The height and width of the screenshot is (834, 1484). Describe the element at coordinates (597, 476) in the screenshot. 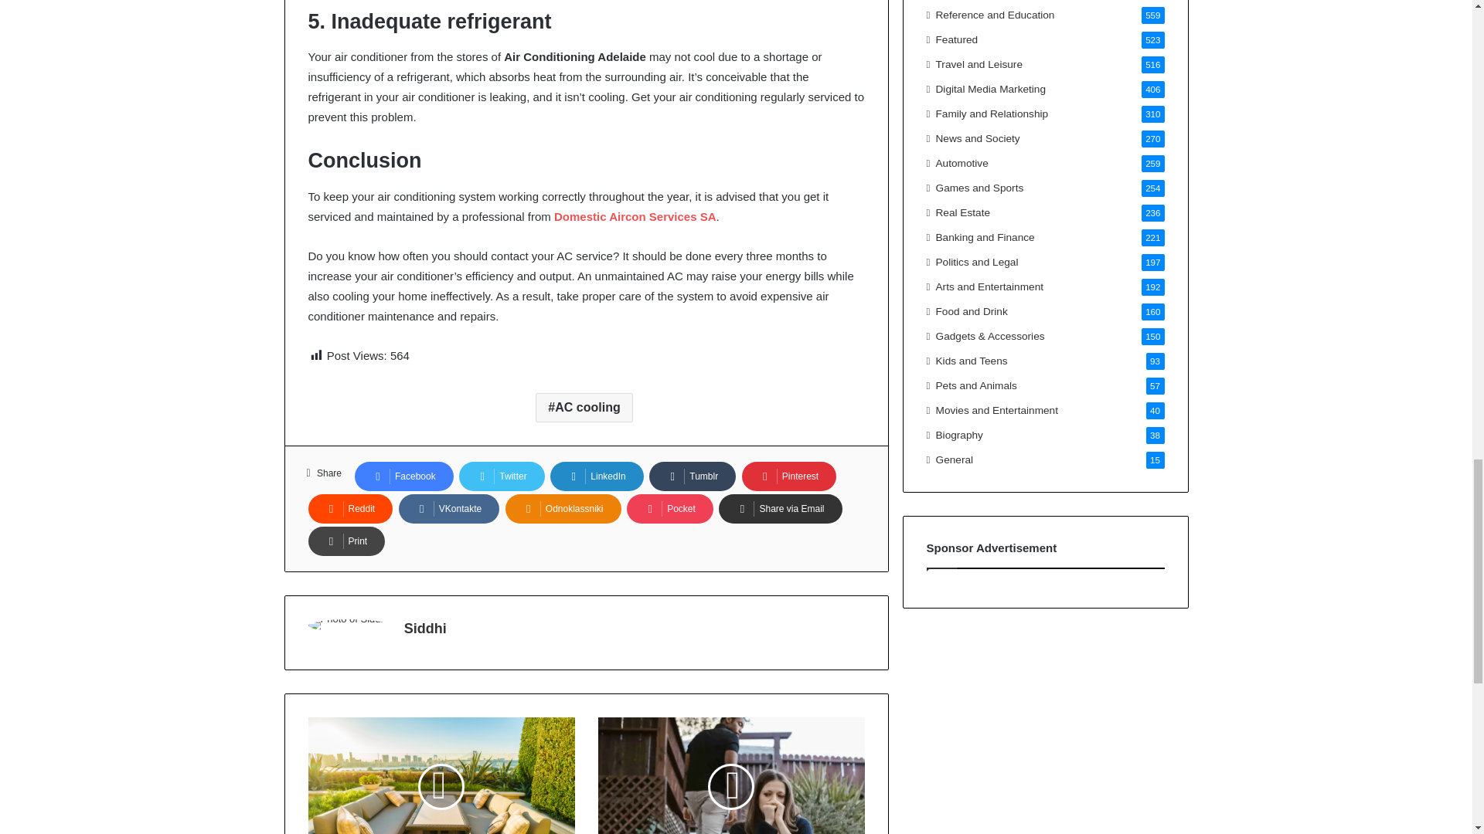

I see `LinkedIn` at that location.